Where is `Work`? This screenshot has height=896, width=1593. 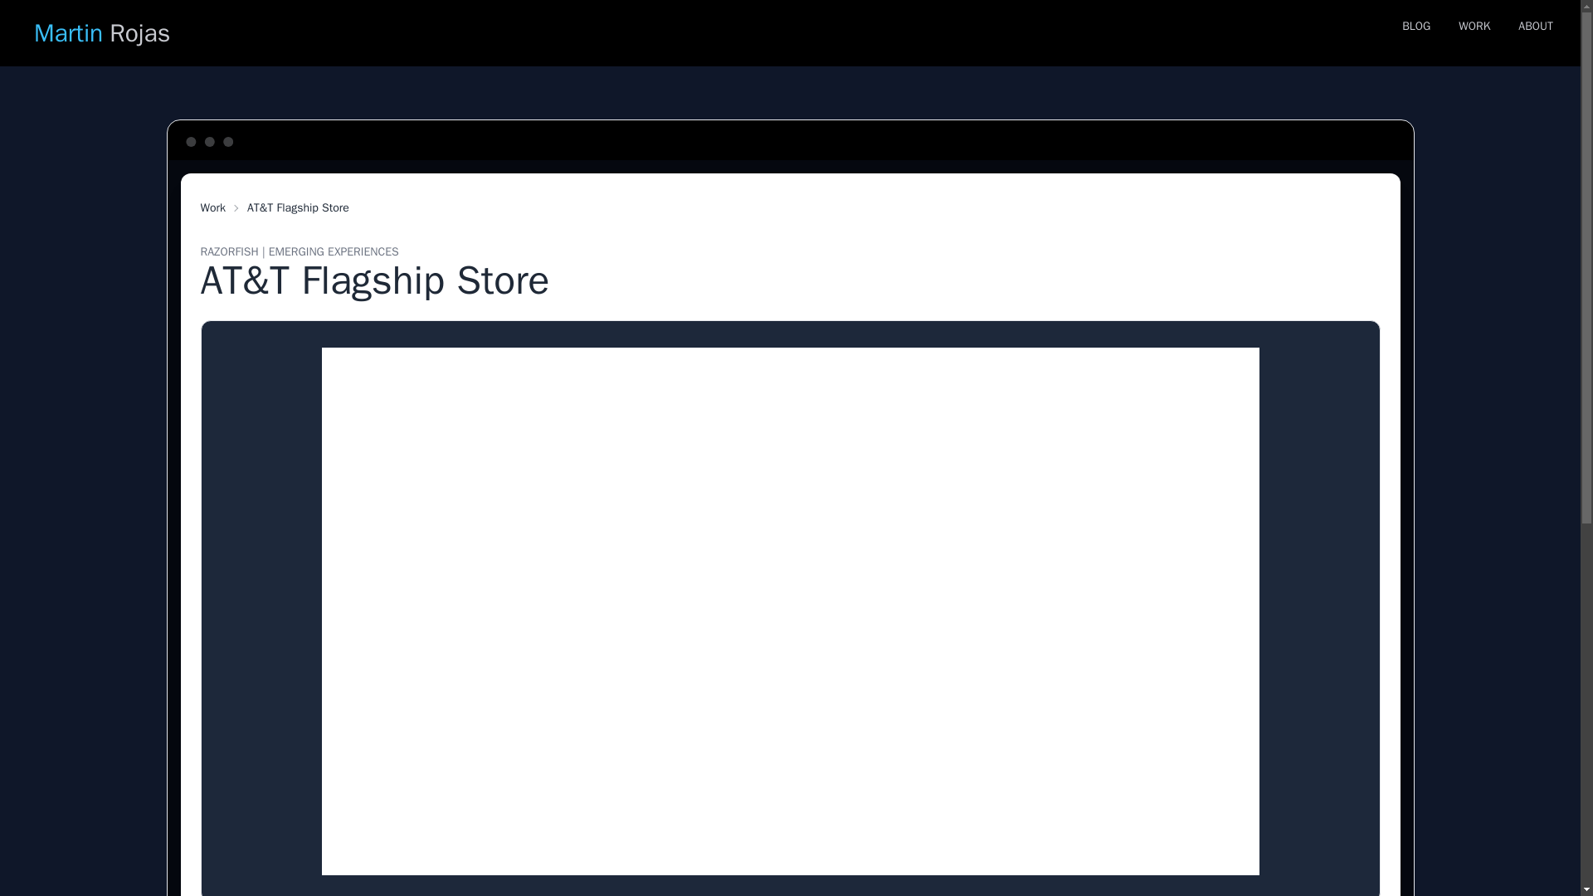
Work is located at coordinates (1415, 33).